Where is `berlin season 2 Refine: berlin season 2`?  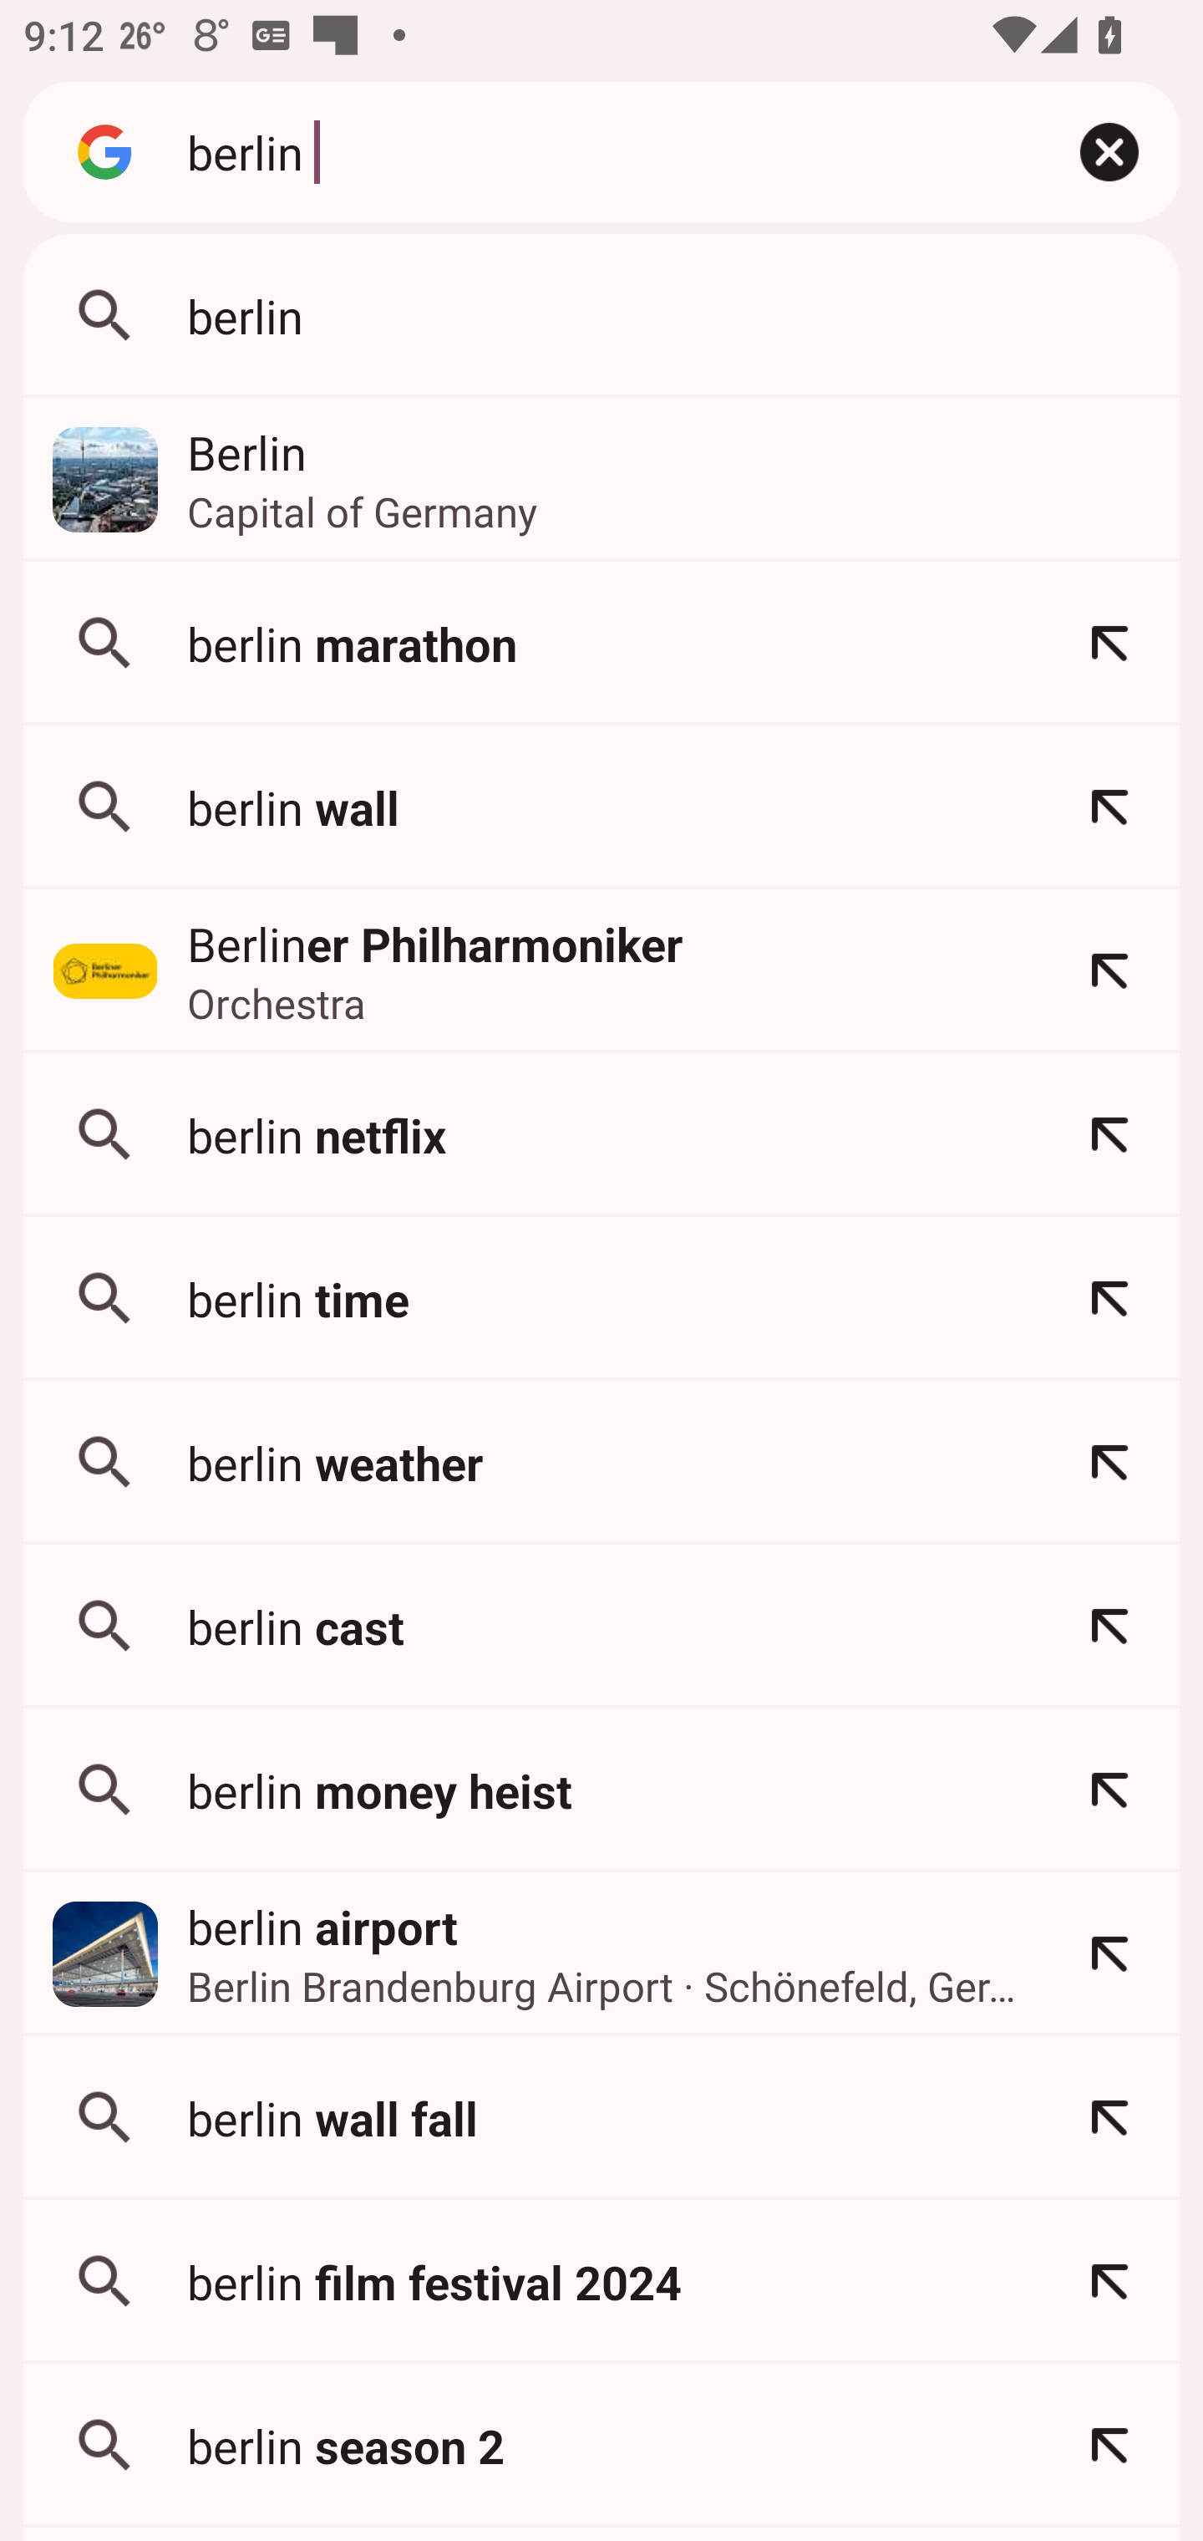 berlin season 2 Refine: berlin season 2 is located at coordinates (601, 2446).